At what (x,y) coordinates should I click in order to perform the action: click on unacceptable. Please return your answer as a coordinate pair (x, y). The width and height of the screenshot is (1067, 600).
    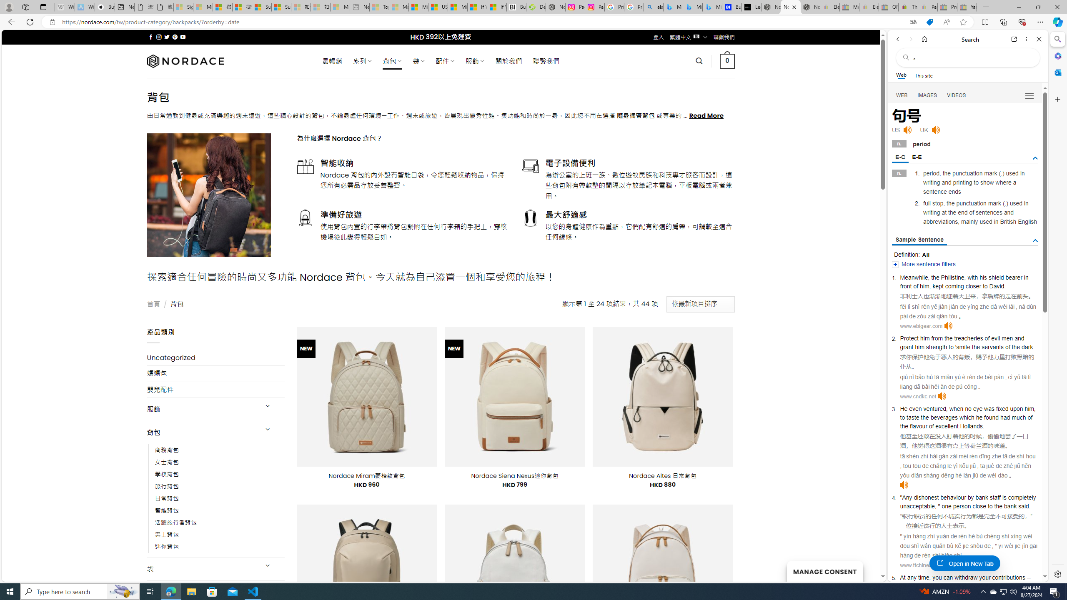
    Looking at the image, I should click on (917, 506).